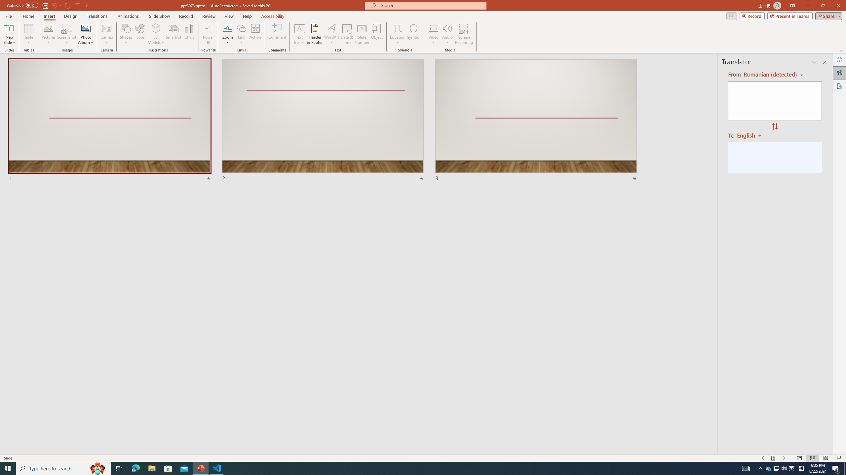 The image size is (846, 475). What do you see at coordinates (86, 34) in the screenshot?
I see `Photo Album...` at bounding box center [86, 34].